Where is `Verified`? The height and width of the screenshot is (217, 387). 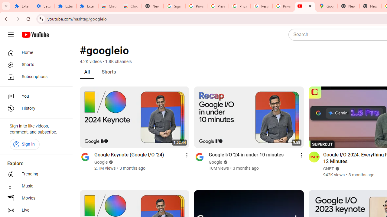
Verified is located at coordinates (336, 169).